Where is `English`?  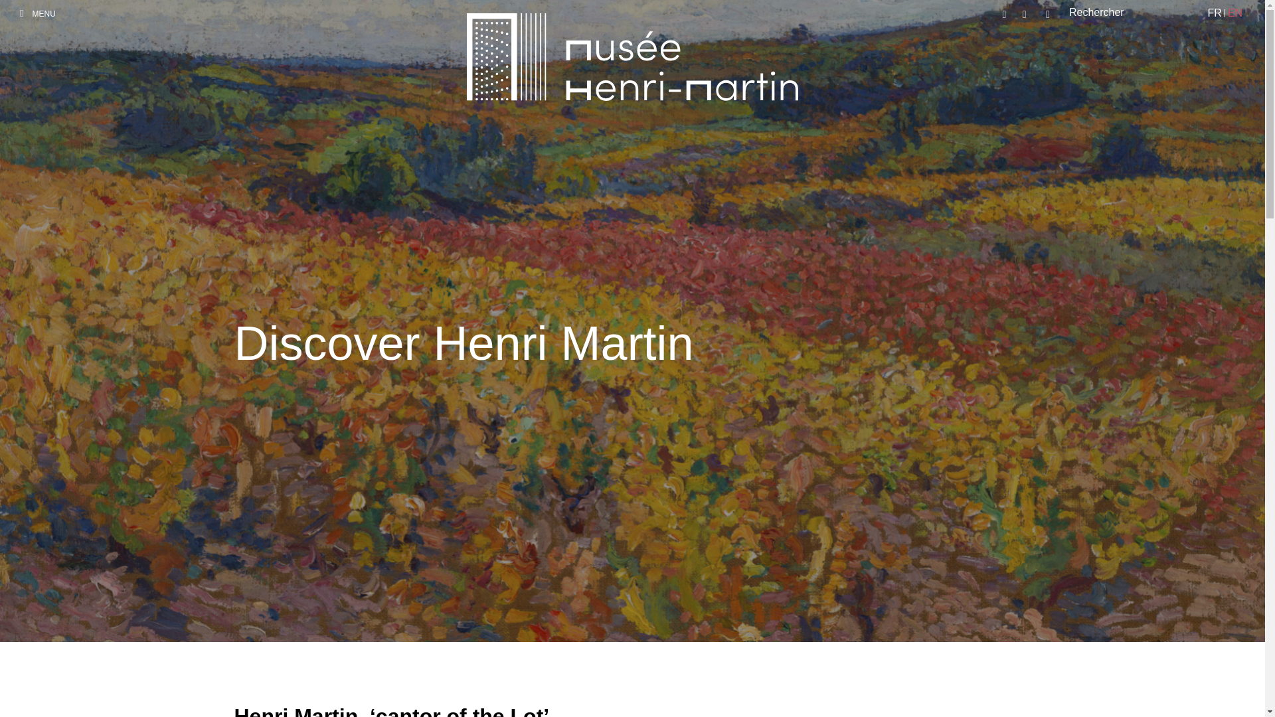
English is located at coordinates (1235, 13).